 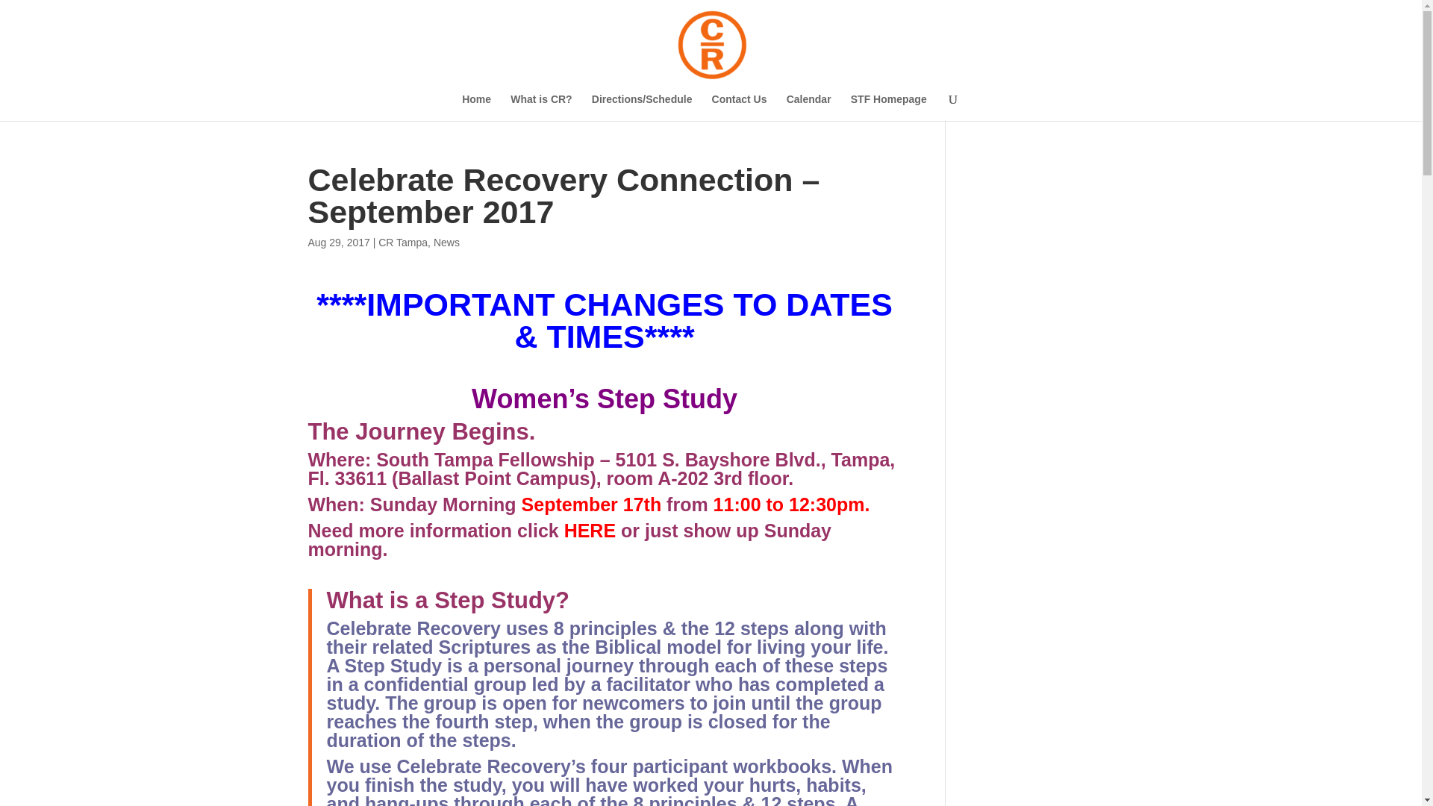 What do you see at coordinates (809, 107) in the screenshot?
I see `Calendar` at bounding box center [809, 107].